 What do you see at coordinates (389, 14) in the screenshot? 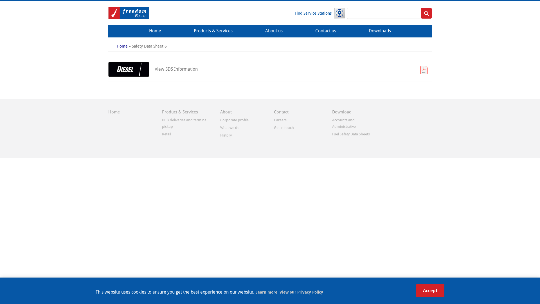
I see `Enter the terms you wish to search for.` at bounding box center [389, 14].